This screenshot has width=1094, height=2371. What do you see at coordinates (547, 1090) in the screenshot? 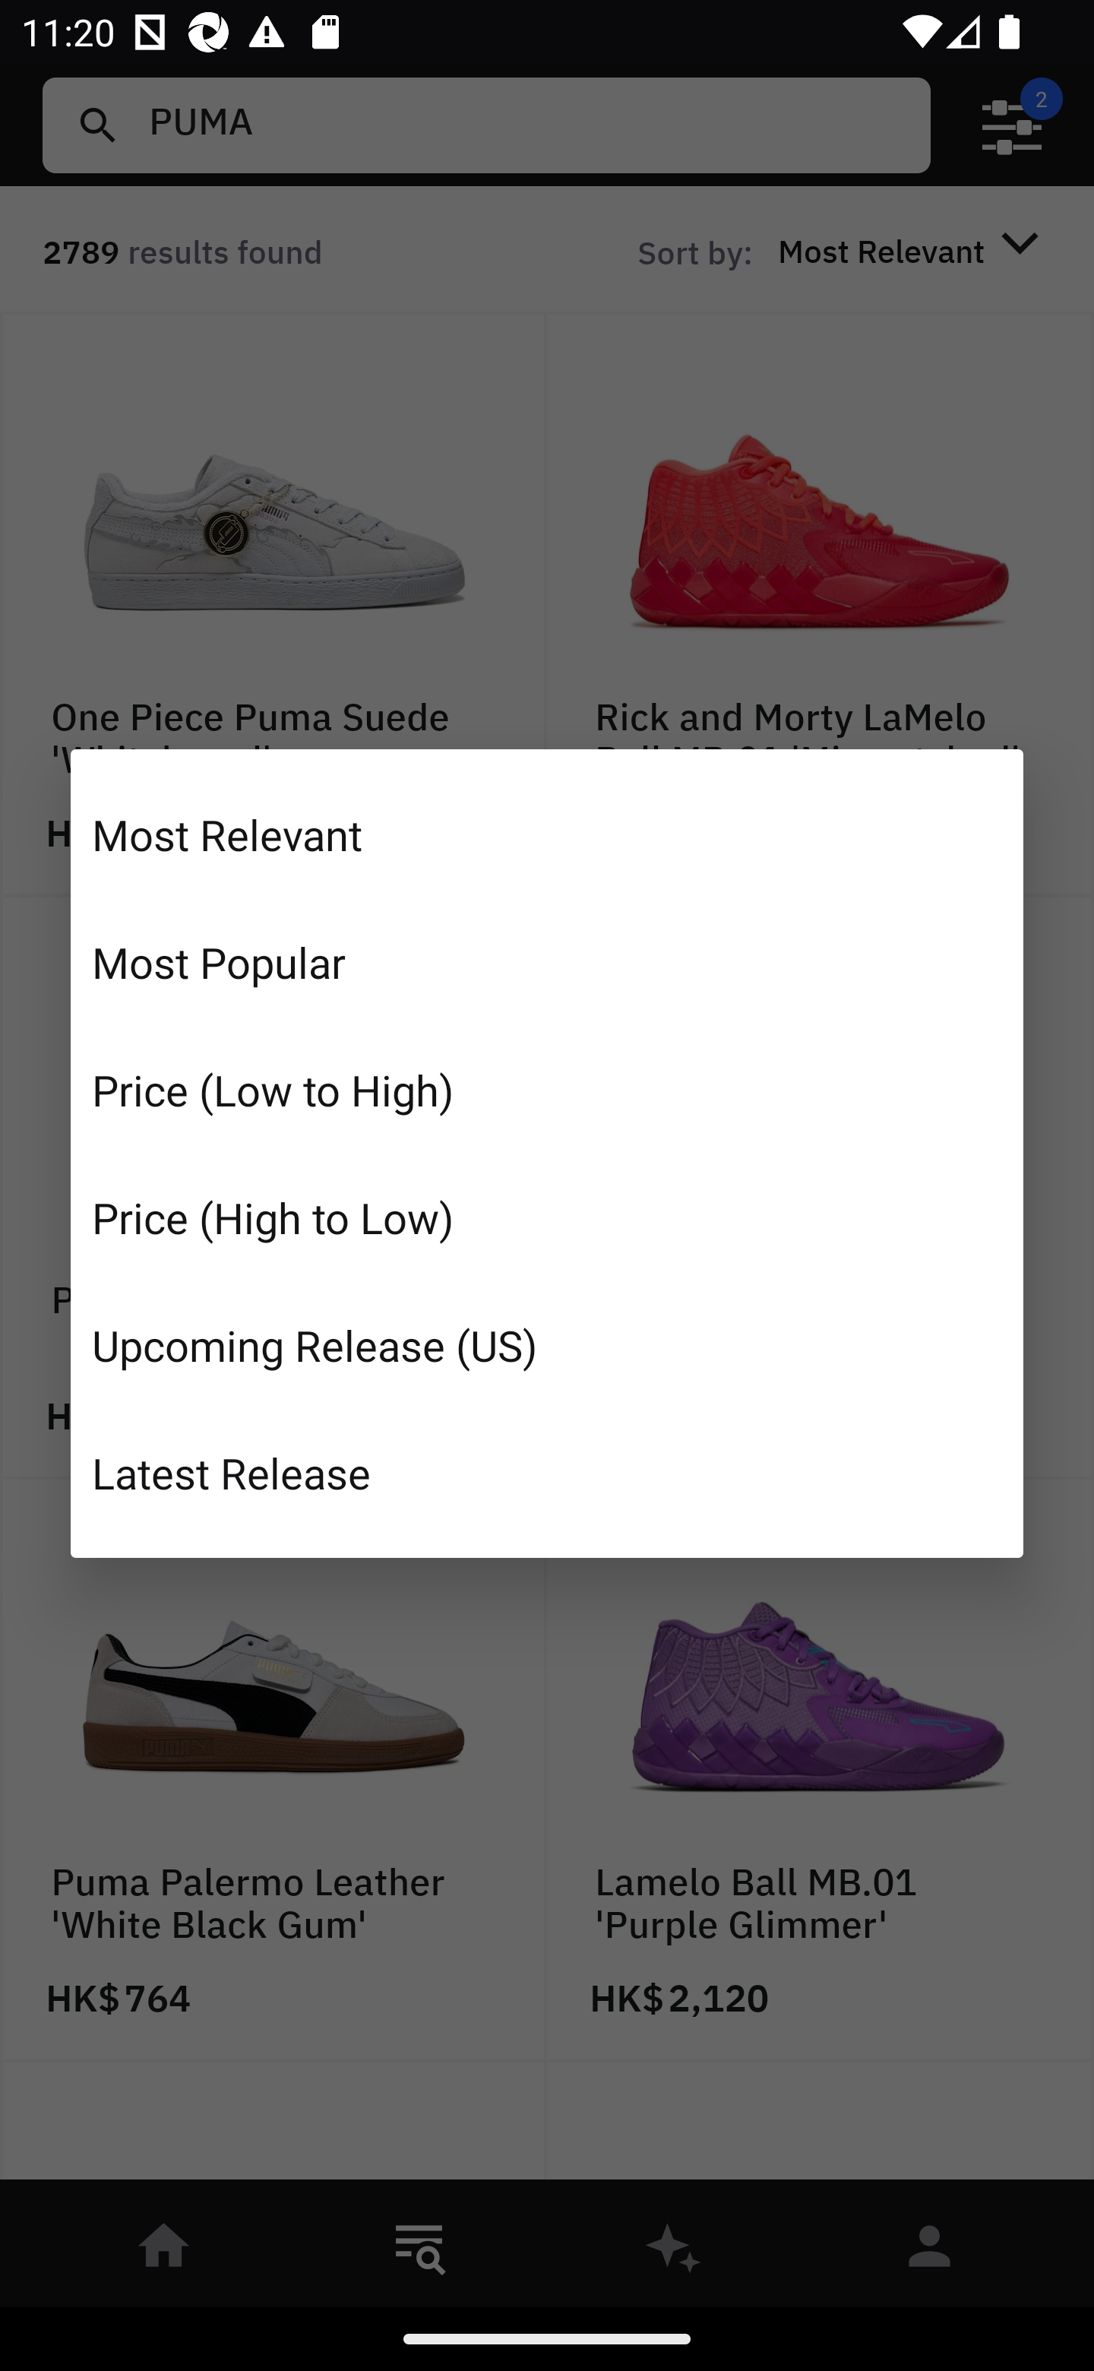
I see `Price (Low to High)` at bounding box center [547, 1090].